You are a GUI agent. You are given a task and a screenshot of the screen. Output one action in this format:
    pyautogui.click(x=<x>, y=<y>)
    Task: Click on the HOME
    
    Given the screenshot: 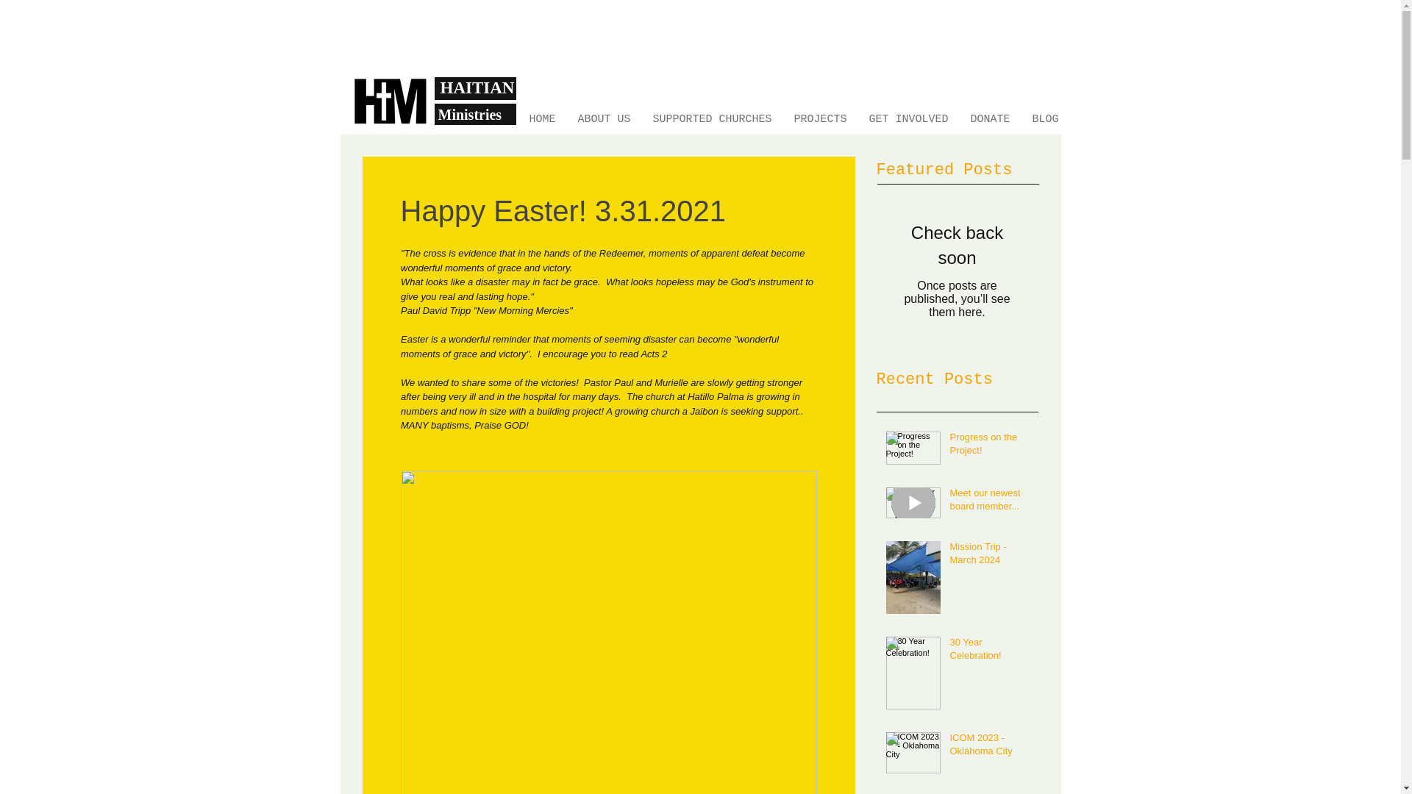 What is the action you would take?
    pyautogui.click(x=541, y=118)
    